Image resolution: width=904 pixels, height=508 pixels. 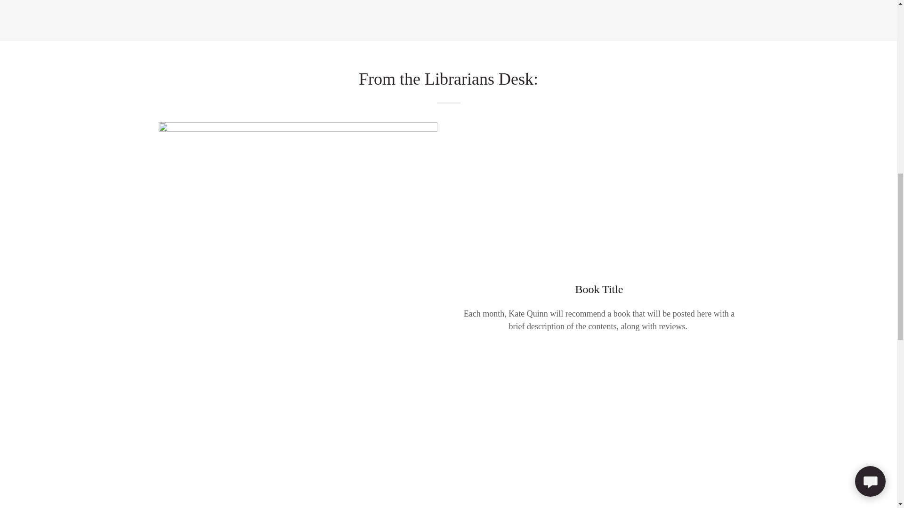 I want to click on ACCEPT, so click(x=791, y=201).